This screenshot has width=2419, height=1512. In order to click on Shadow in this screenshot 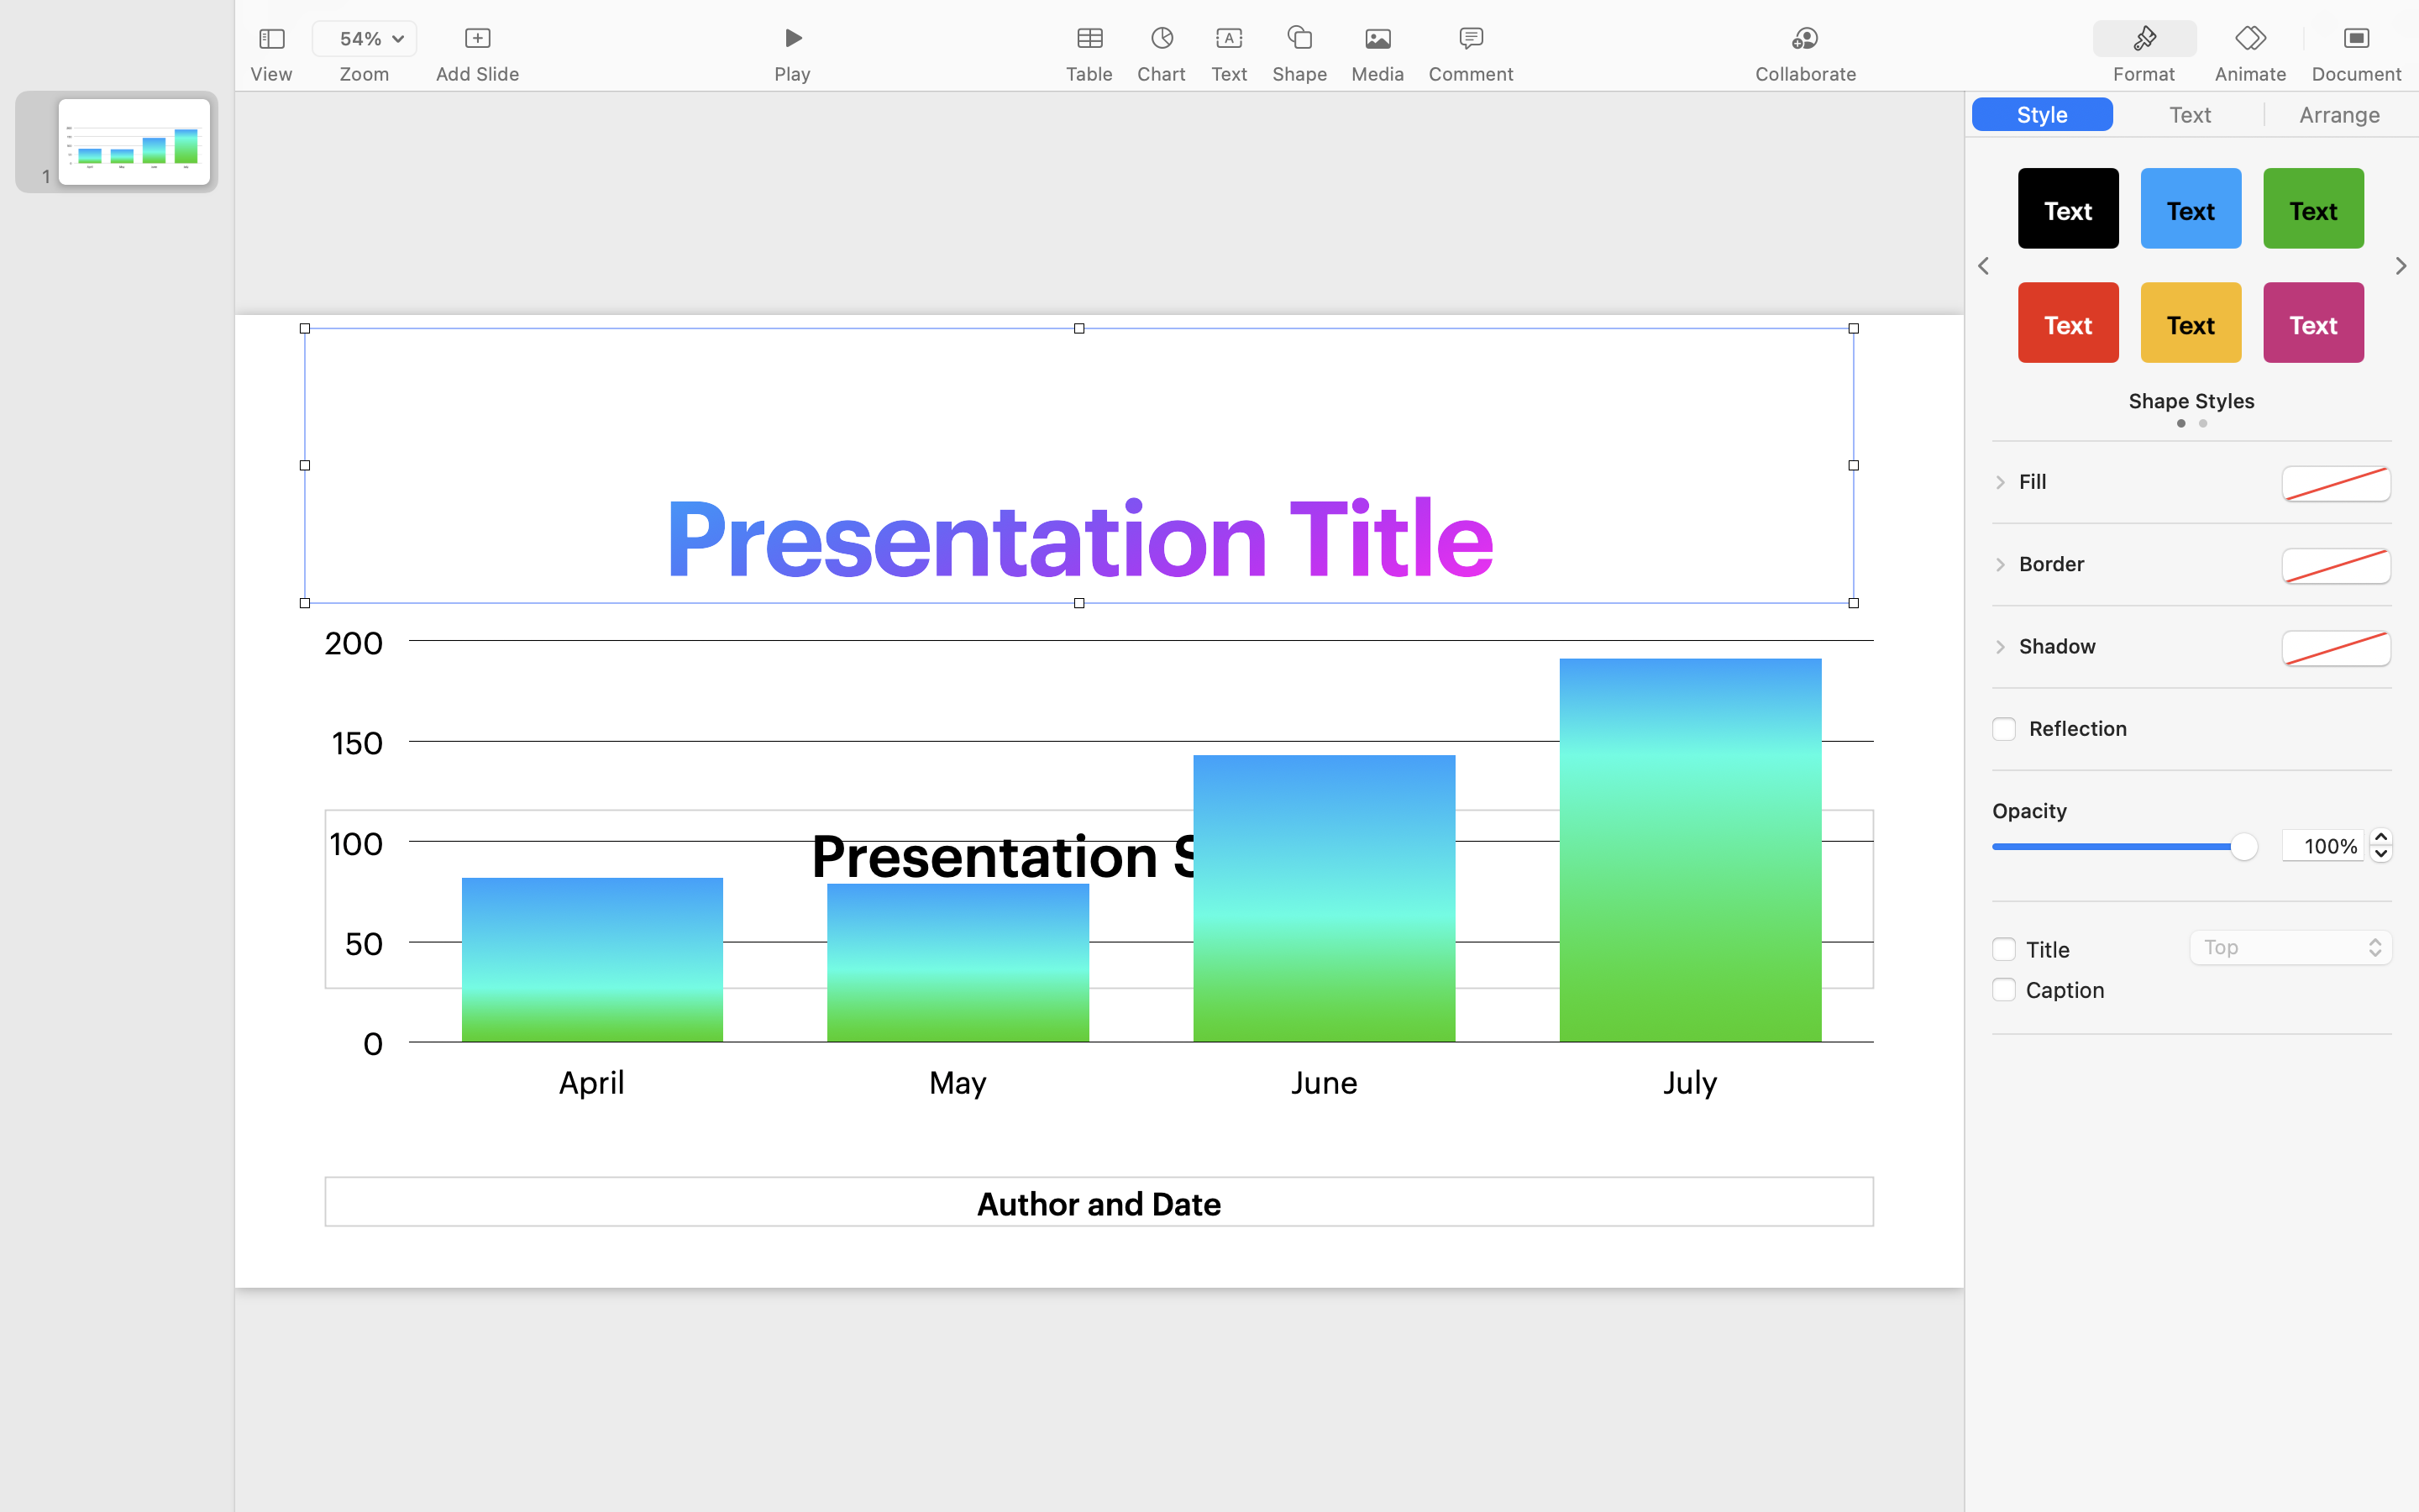, I will do `click(2058, 646)`.